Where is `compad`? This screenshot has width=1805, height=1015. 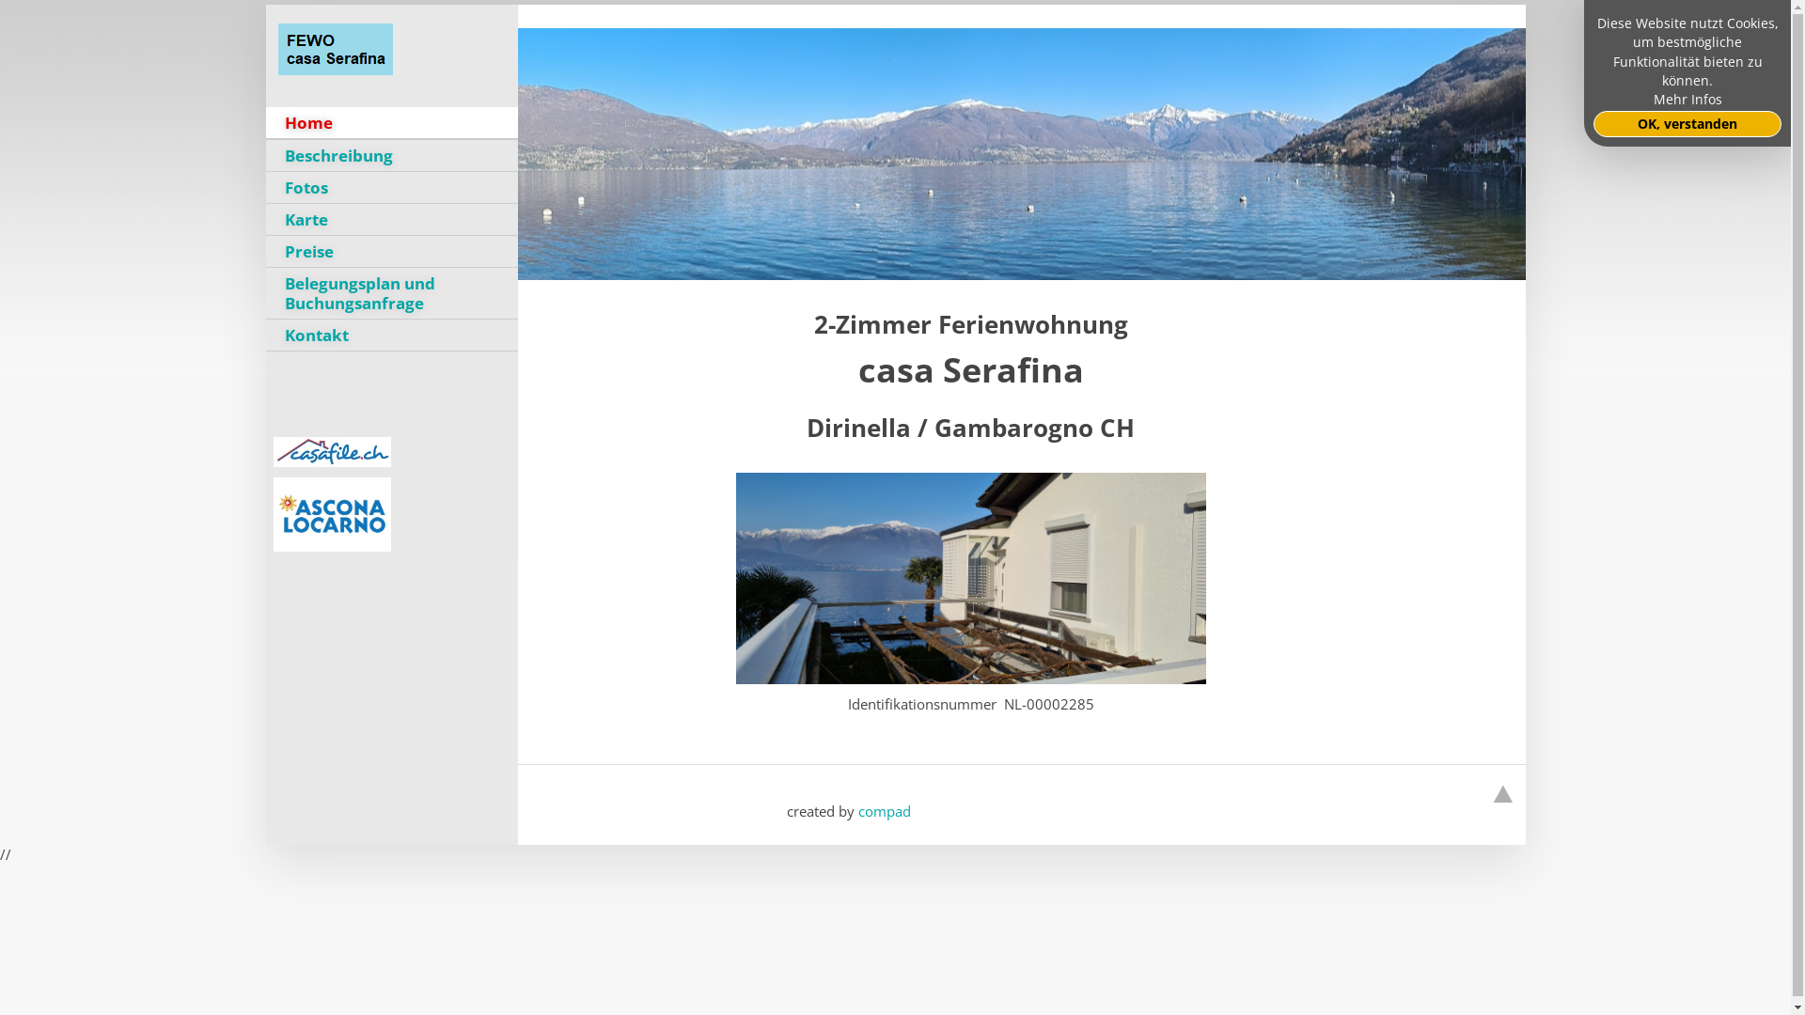
compad is located at coordinates (884, 811).